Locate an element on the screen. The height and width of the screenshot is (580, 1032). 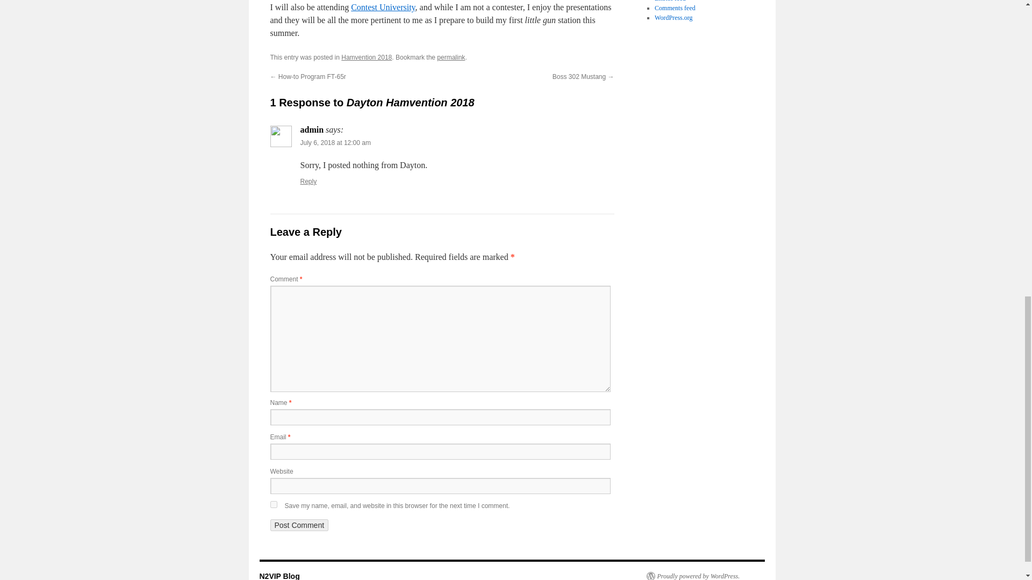
Reply is located at coordinates (309, 181).